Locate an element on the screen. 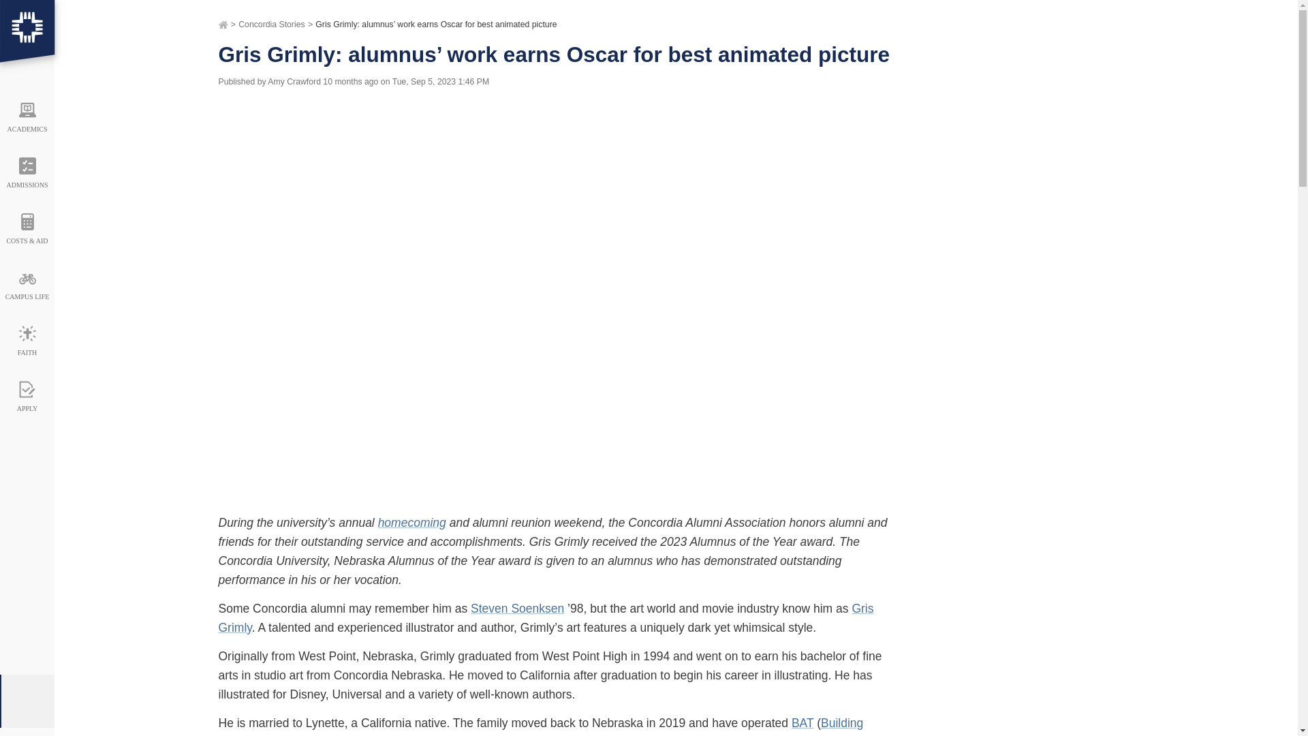 Image resolution: width=1308 pixels, height=736 pixels. Concordia University, Nebraska Homepage is located at coordinates (27, 39).